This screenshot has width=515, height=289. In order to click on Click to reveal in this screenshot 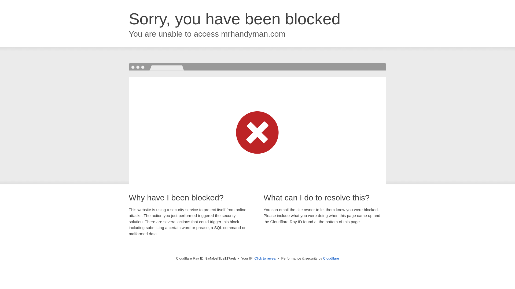, I will do `click(266, 258)`.